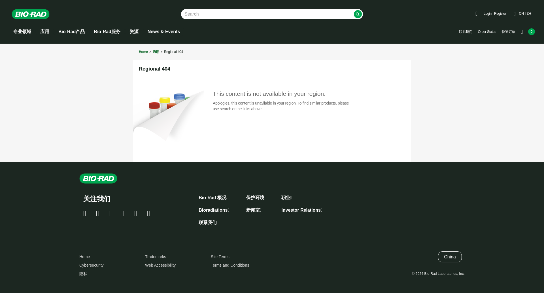 This screenshot has width=544, height=306. I want to click on Shopping Cart, so click(528, 32).